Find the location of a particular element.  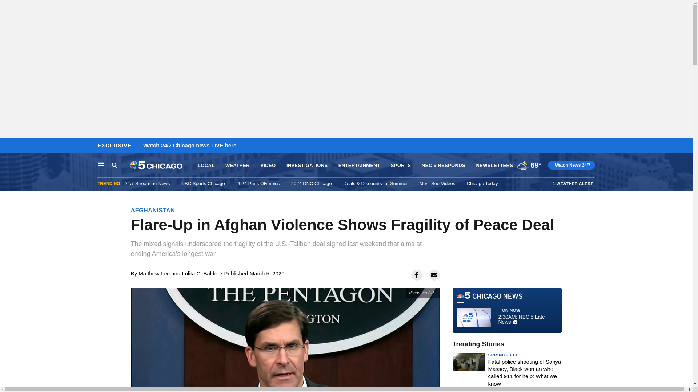

Main Navigation is located at coordinates (101, 163).